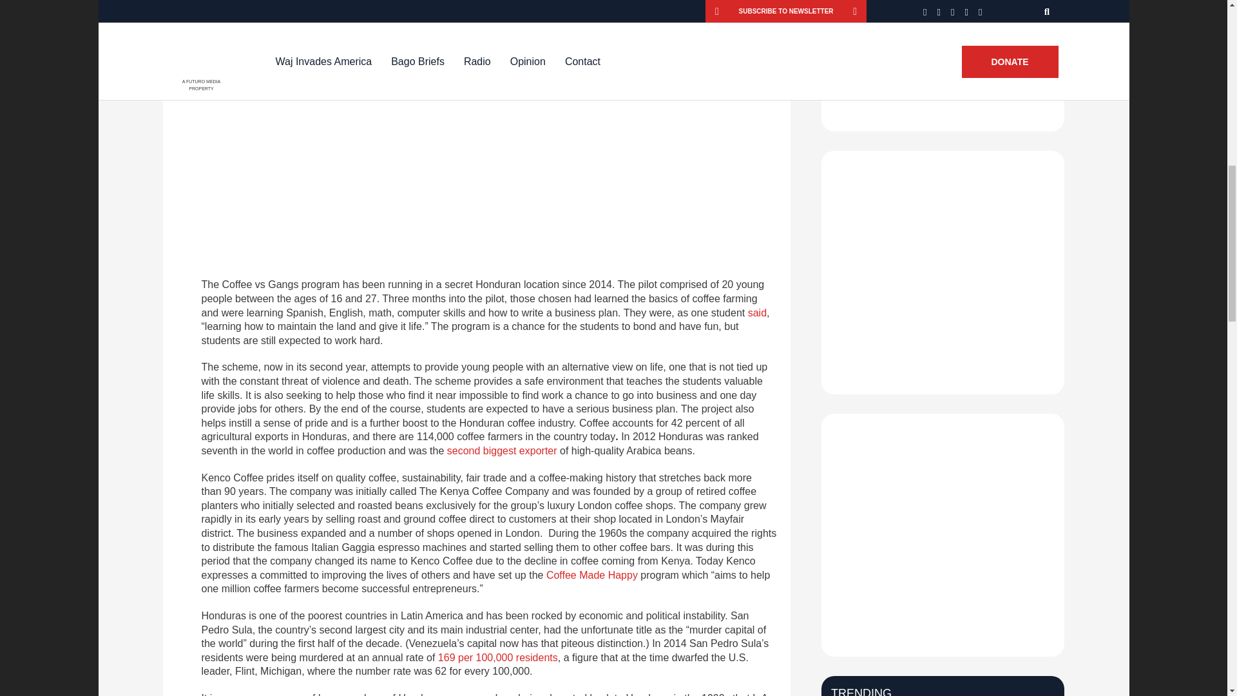  What do you see at coordinates (592, 575) in the screenshot?
I see `Coffee Made Happy` at bounding box center [592, 575].